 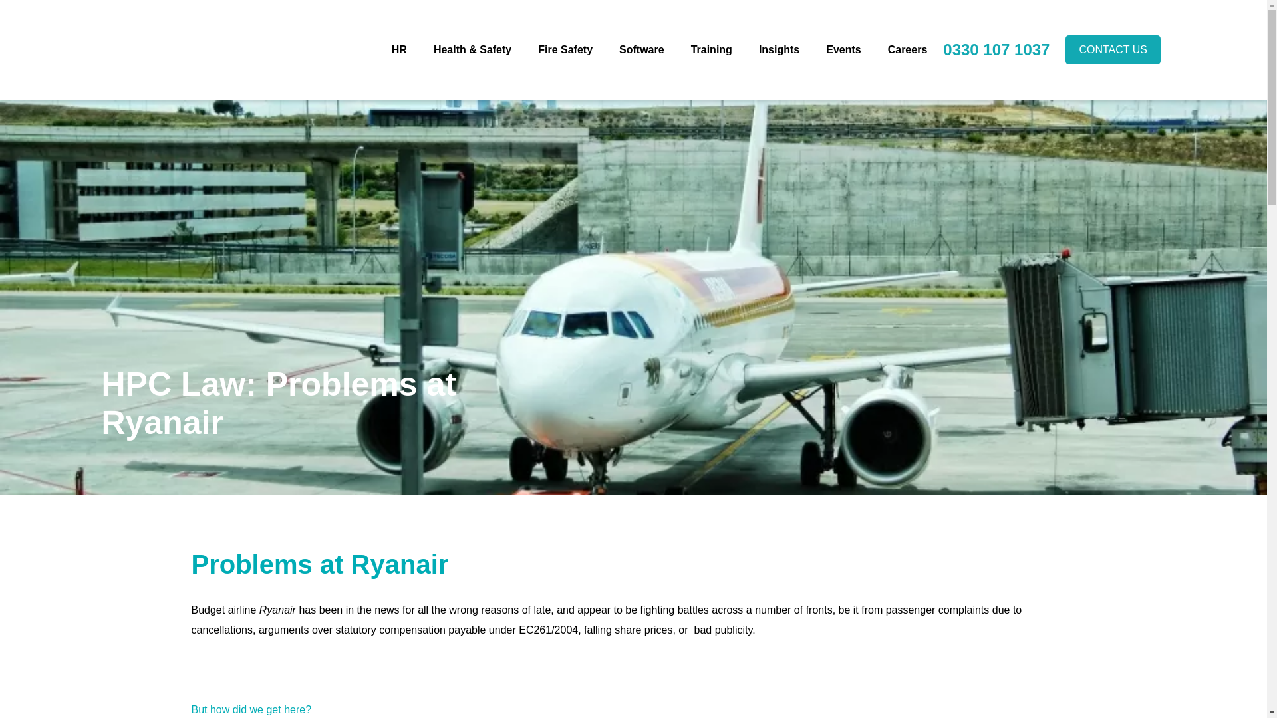 What do you see at coordinates (843, 49) in the screenshot?
I see `Events` at bounding box center [843, 49].